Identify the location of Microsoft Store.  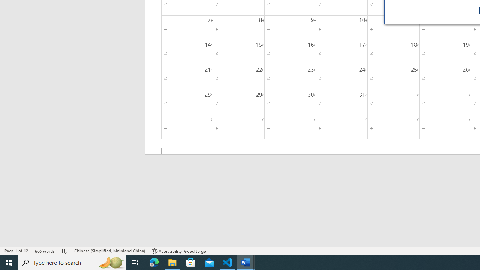
(191, 262).